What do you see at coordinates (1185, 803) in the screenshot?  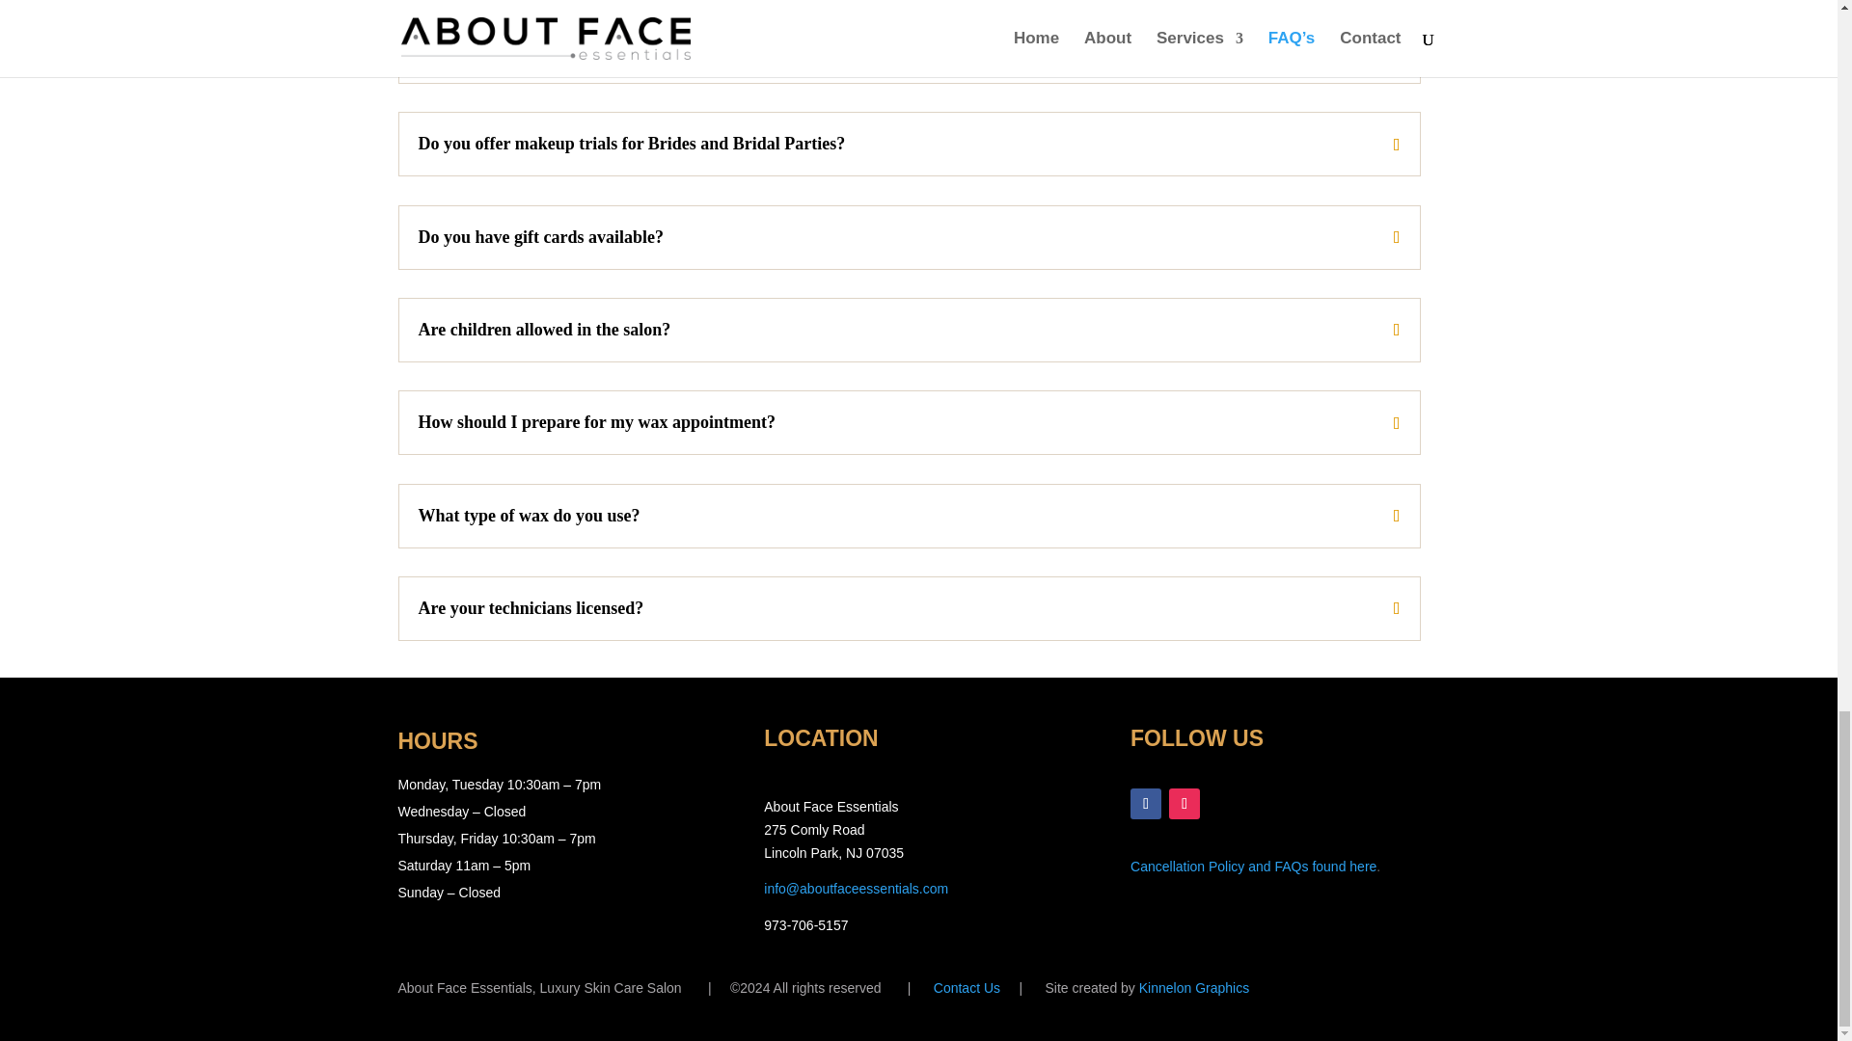 I see `Follow on Instagram` at bounding box center [1185, 803].